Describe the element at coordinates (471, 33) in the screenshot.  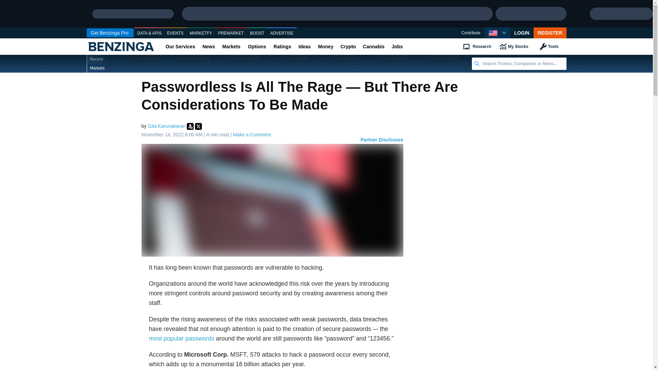
I see `Contribute` at that location.